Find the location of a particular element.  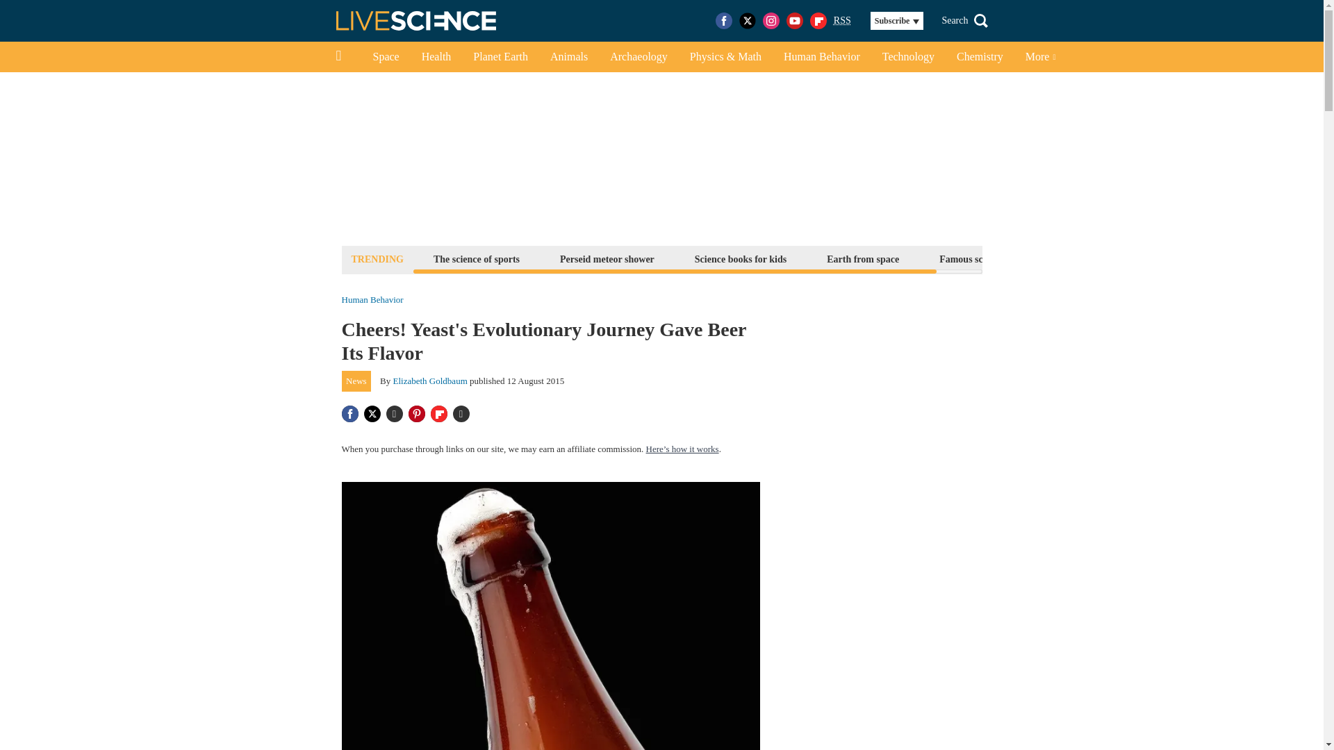

Elizabeth Goldbaum is located at coordinates (431, 381).